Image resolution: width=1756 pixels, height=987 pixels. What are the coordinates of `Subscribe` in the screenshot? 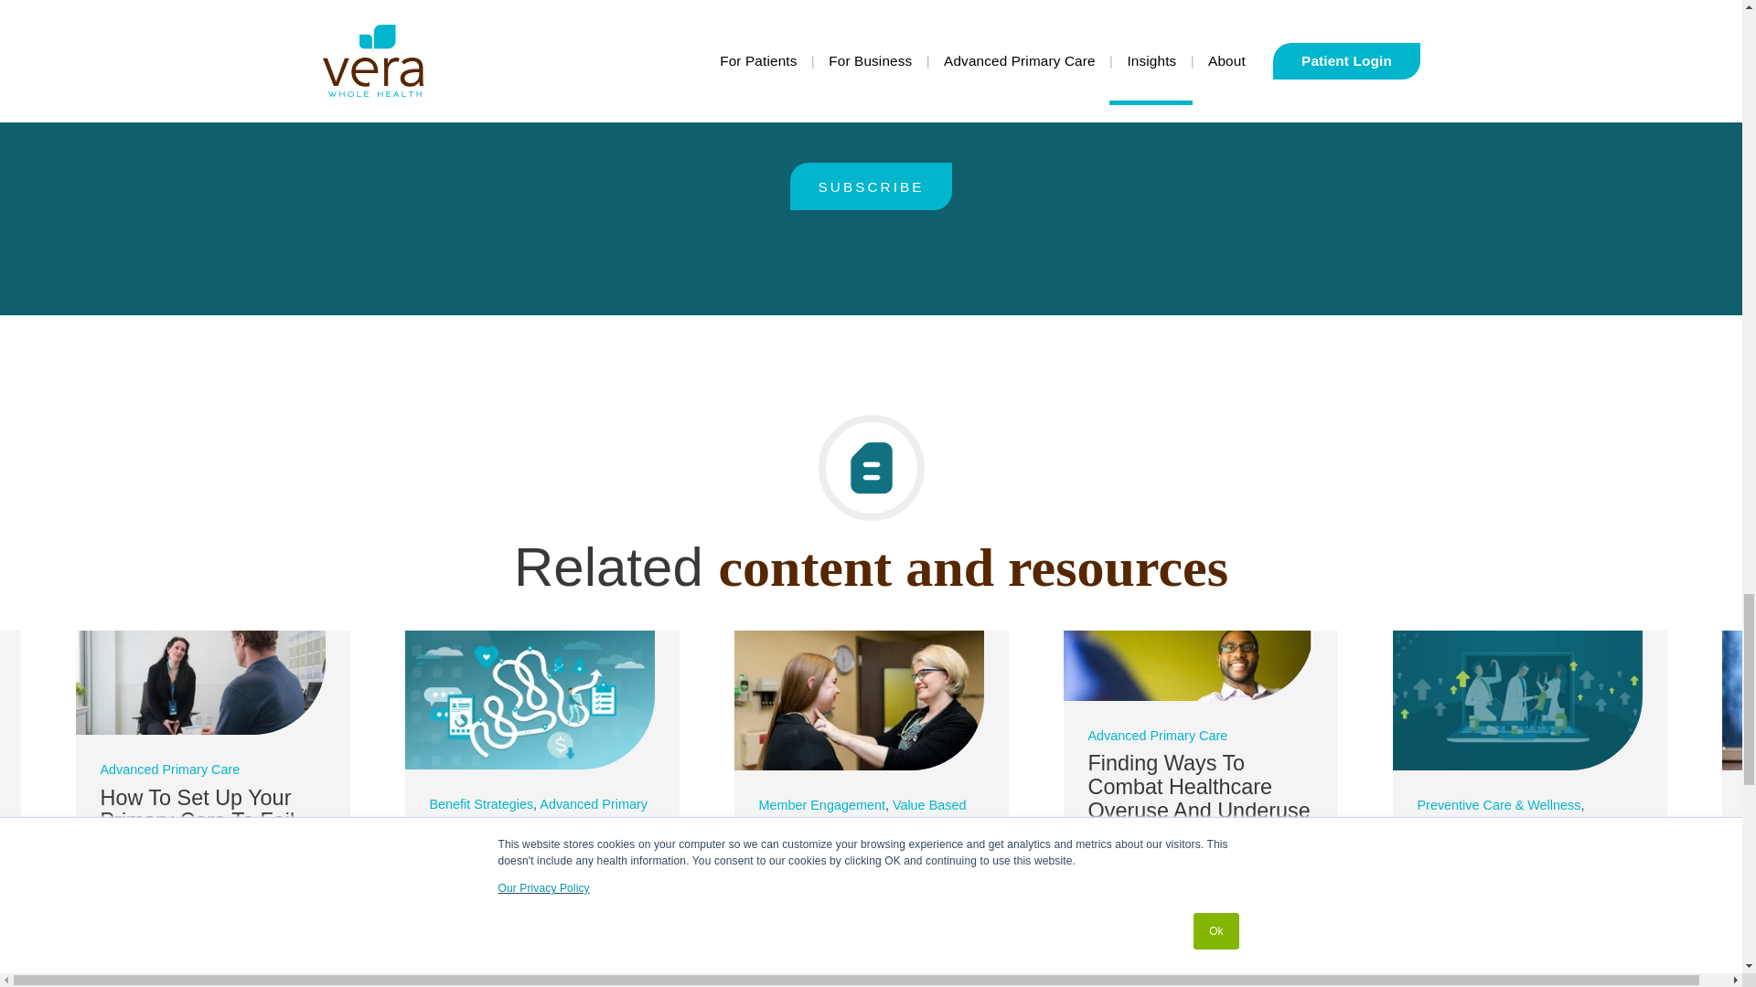 It's located at (871, 186).